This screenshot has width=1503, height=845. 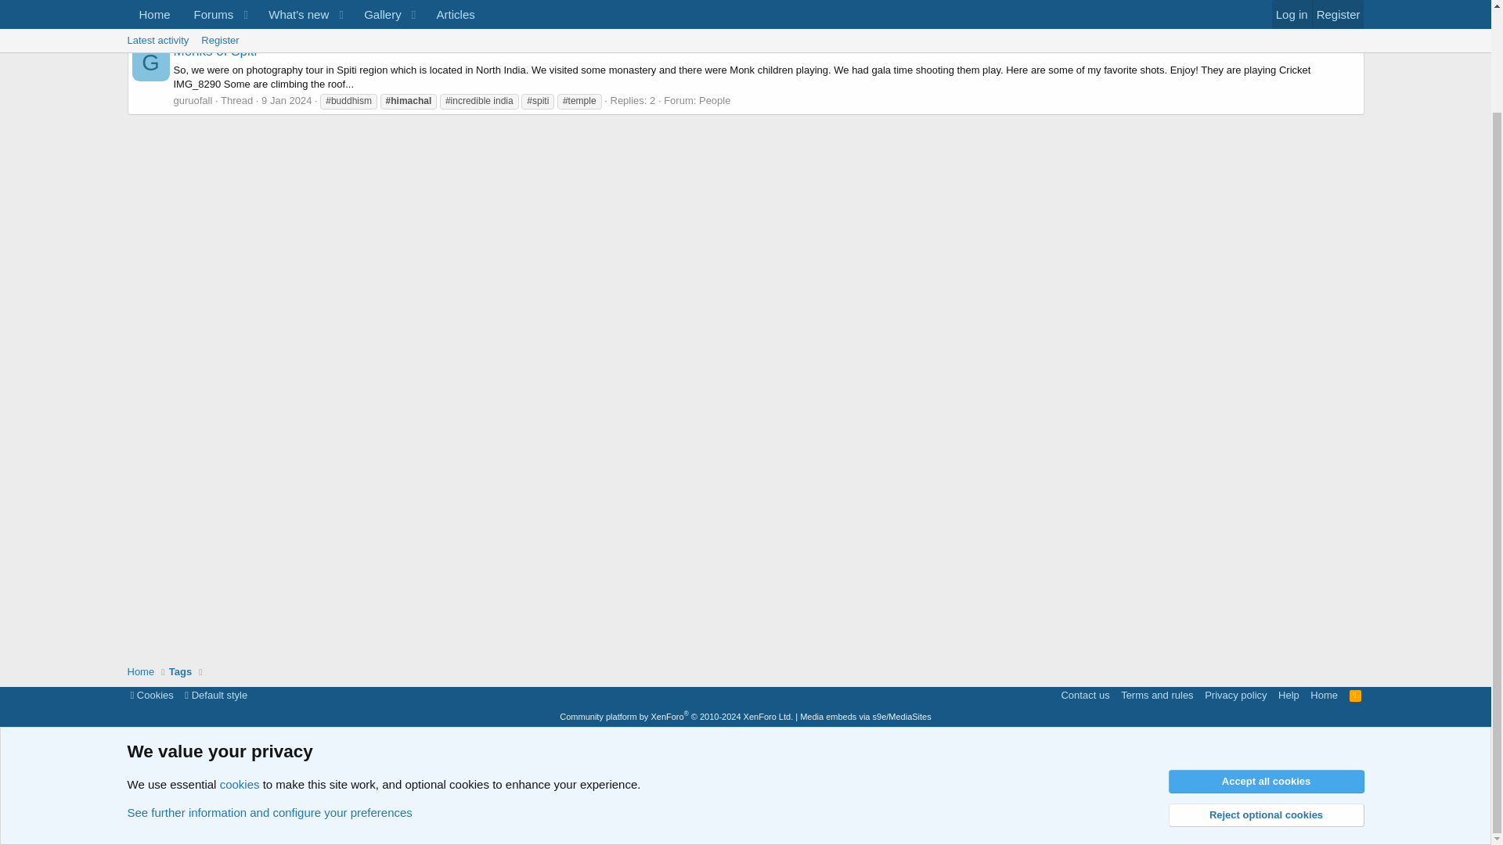 I want to click on Tags, so click(x=180, y=671).